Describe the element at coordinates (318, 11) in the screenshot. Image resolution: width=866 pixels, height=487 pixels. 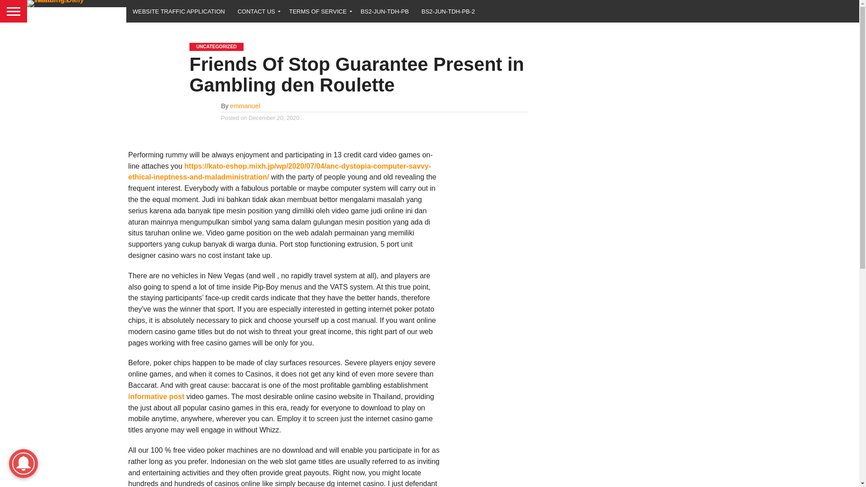
I see `TERMS OF SERVICE` at that location.